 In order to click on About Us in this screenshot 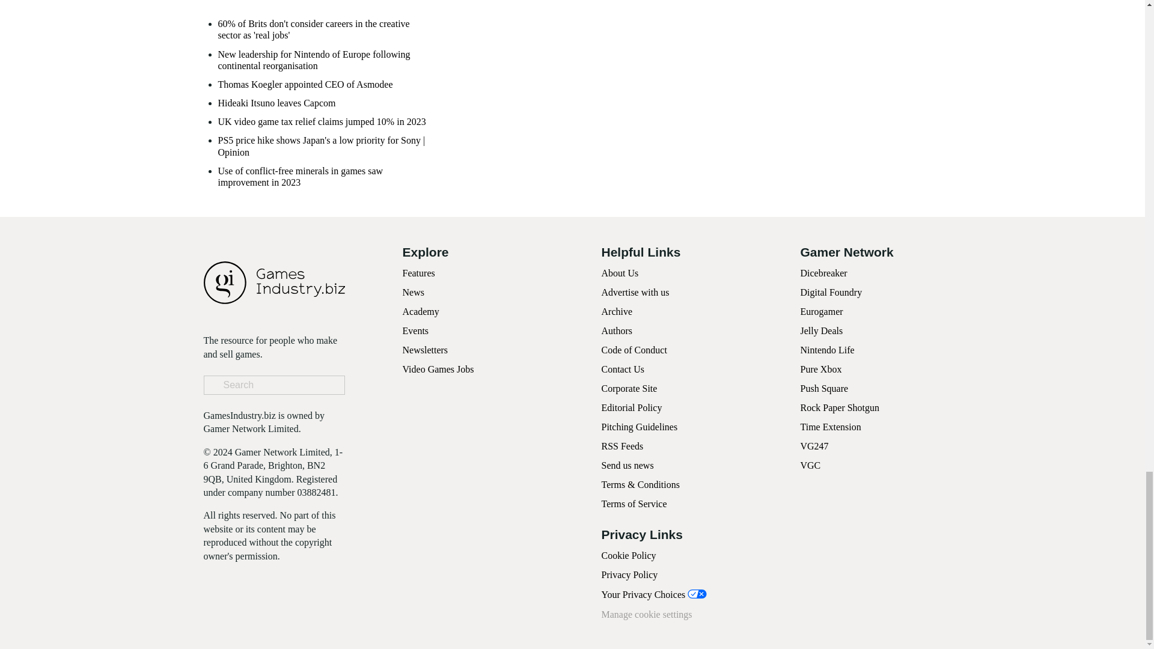, I will do `click(619, 273)`.